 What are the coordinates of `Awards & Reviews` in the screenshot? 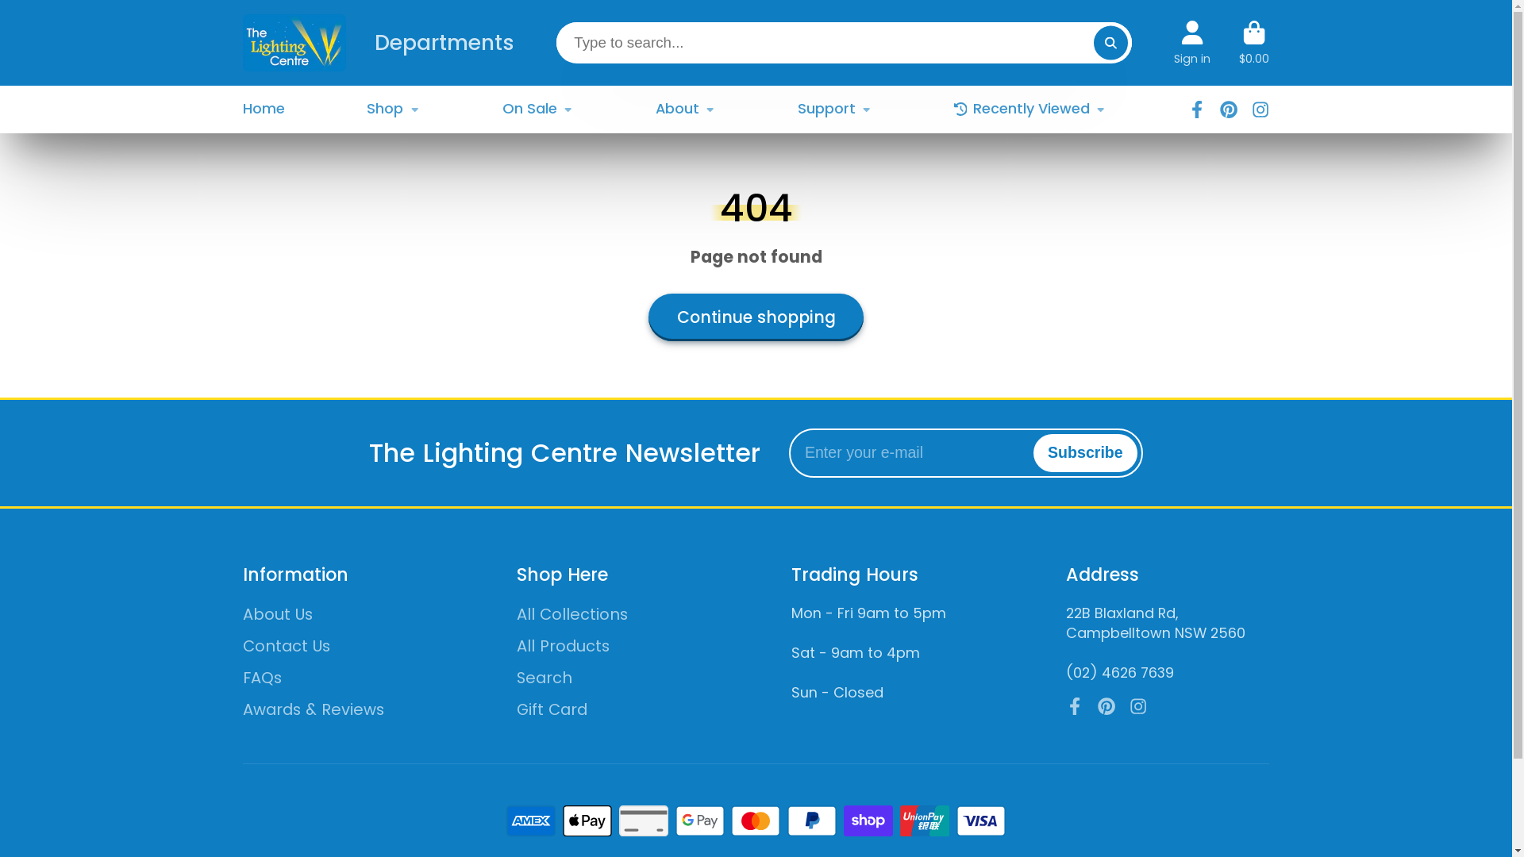 It's located at (344, 709).